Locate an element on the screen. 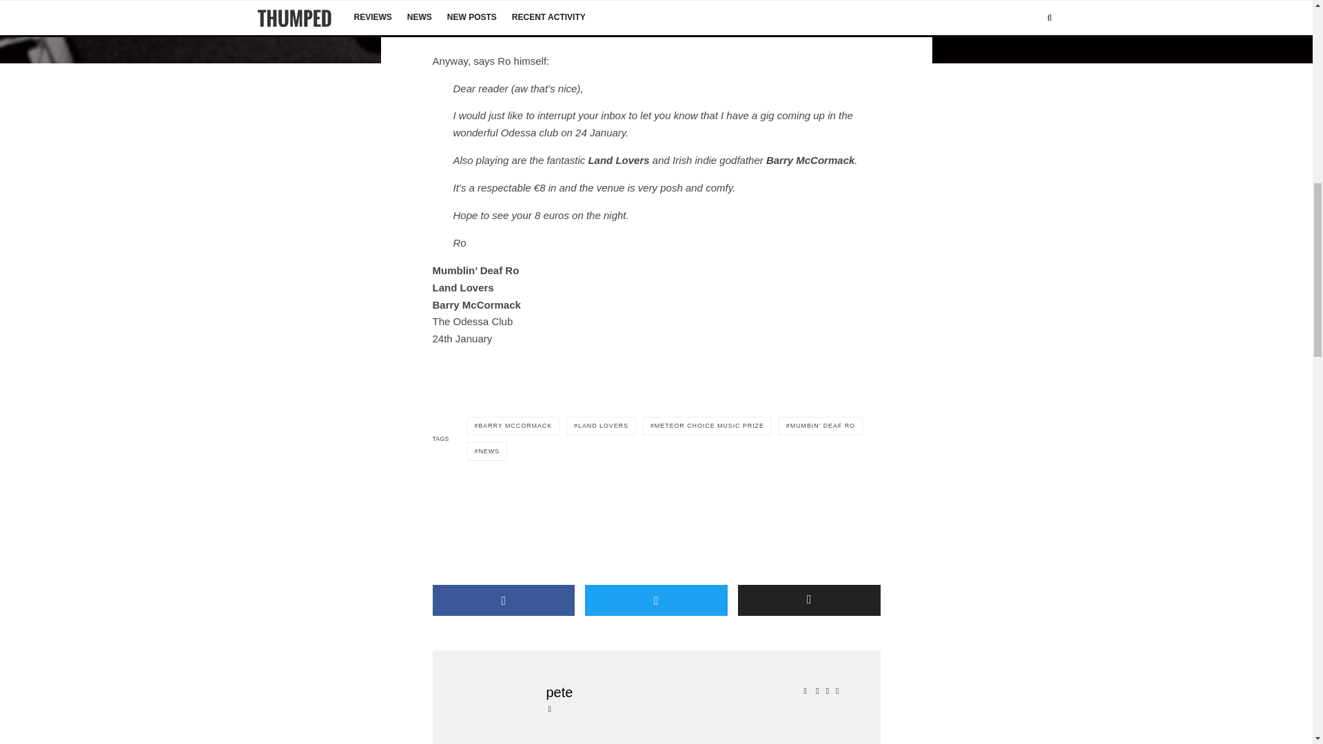  METEOR CHOICE MUSIC PRIZE is located at coordinates (707, 426).